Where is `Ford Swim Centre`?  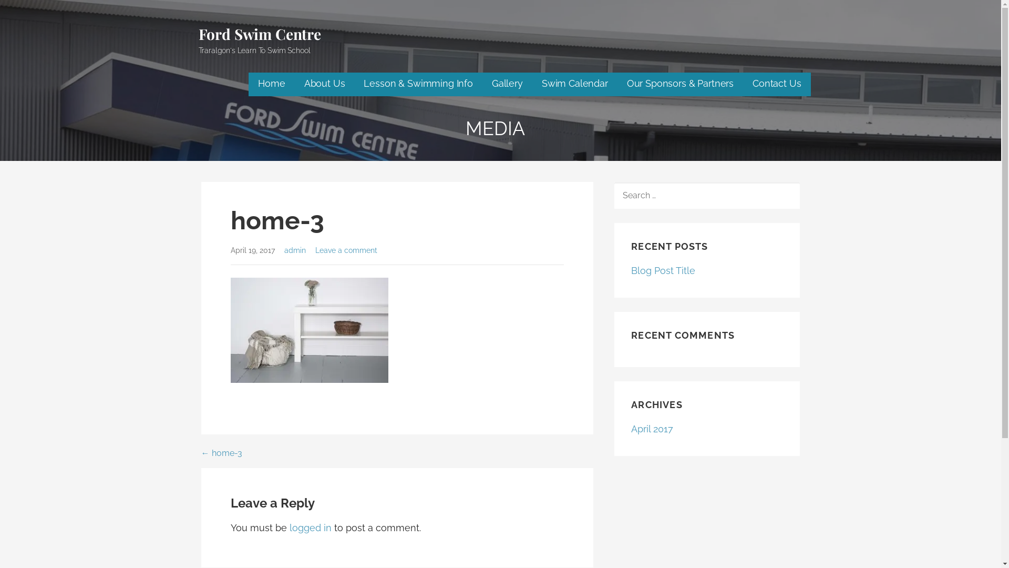
Ford Swim Centre is located at coordinates (260, 34).